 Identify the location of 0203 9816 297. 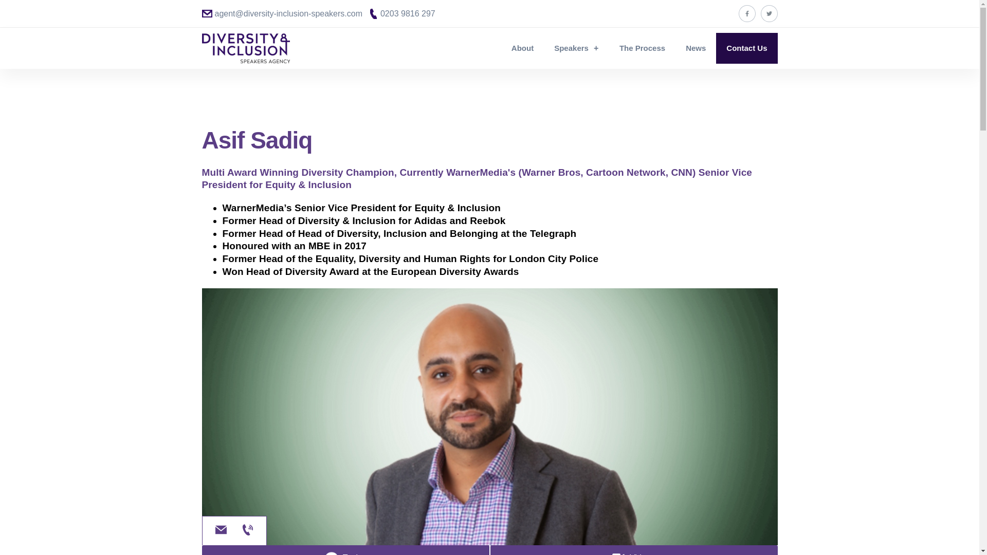
(403, 13).